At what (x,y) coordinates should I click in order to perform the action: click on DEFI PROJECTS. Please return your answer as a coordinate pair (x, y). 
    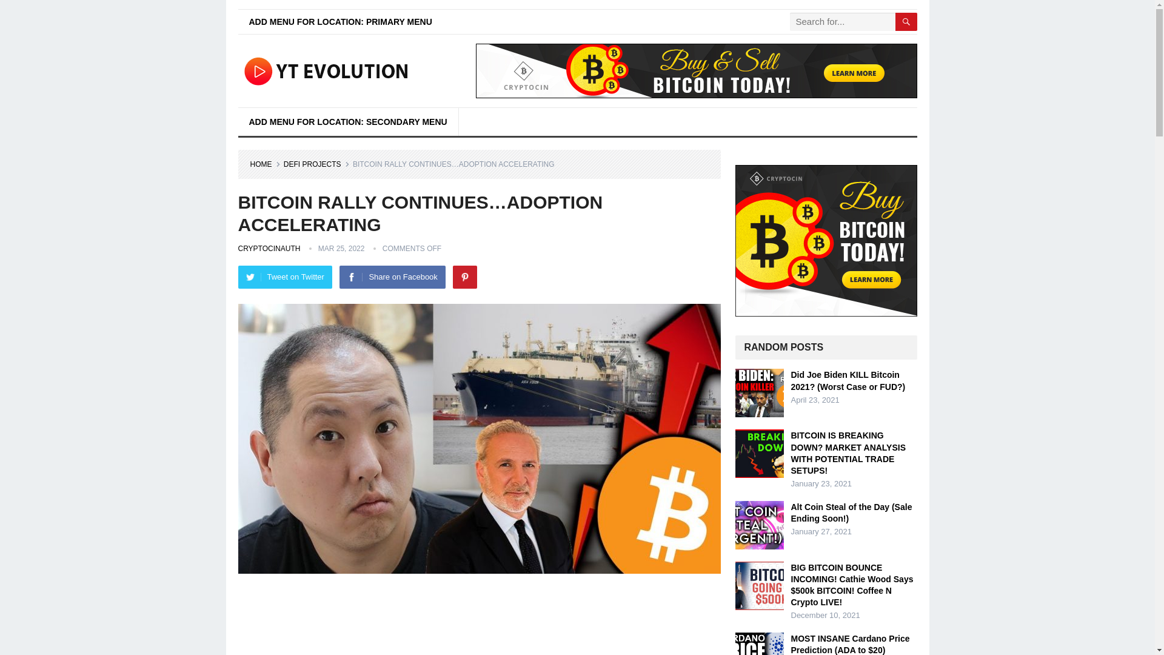
    Looking at the image, I should click on (316, 164).